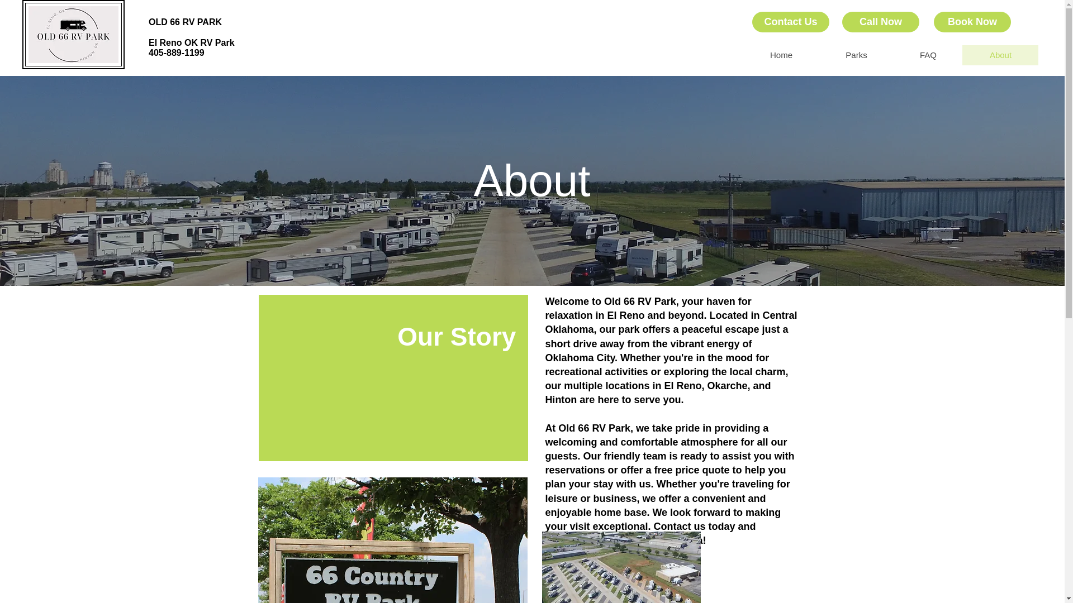  What do you see at coordinates (881, 22) in the screenshot?
I see `Call Now` at bounding box center [881, 22].